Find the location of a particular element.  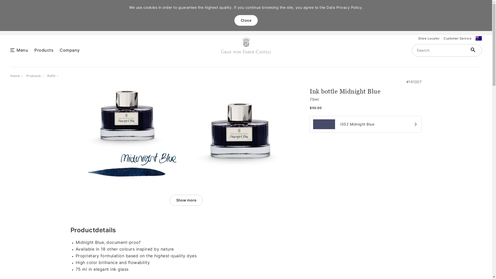

Store Locator is located at coordinates (429, 38).